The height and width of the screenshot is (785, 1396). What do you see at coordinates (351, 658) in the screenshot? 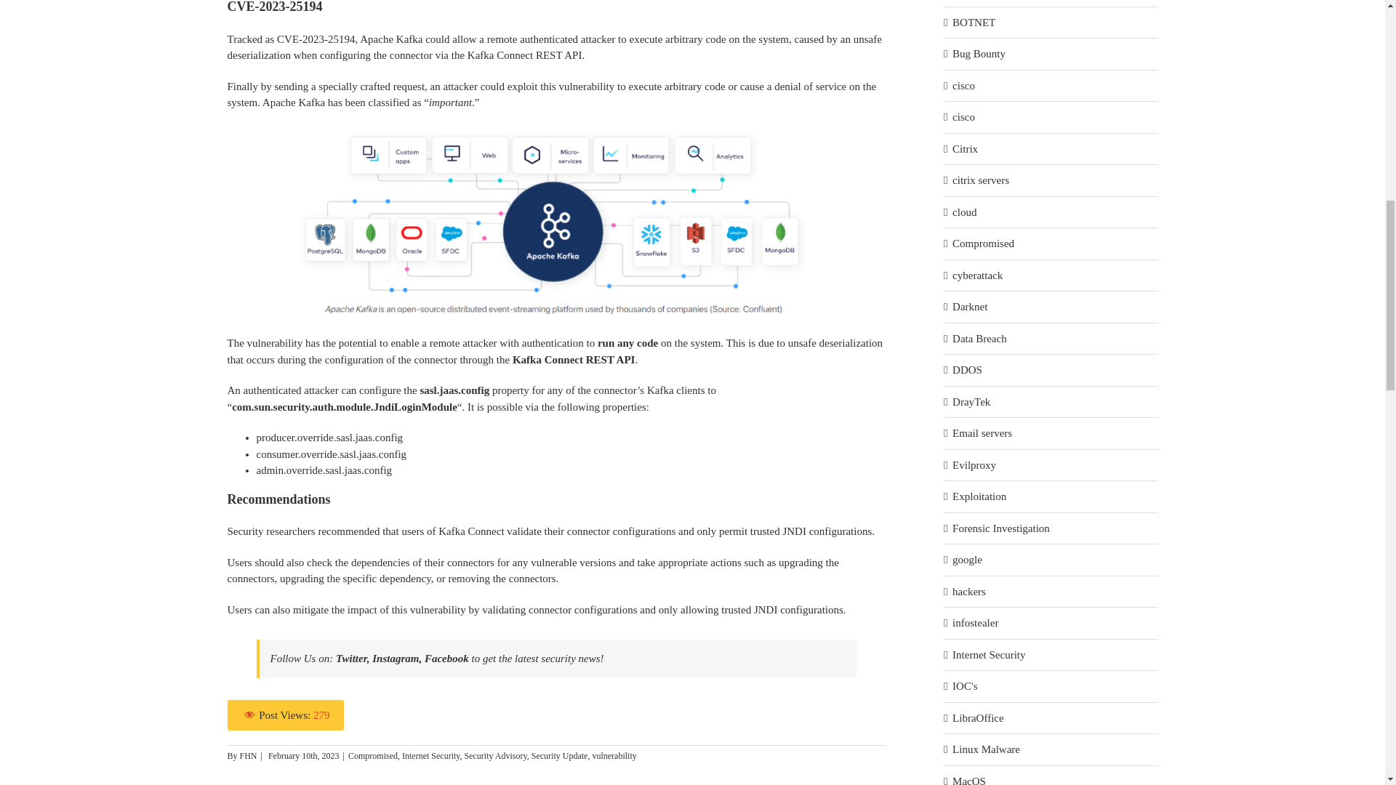
I see `Twitter` at bounding box center [351, 658].